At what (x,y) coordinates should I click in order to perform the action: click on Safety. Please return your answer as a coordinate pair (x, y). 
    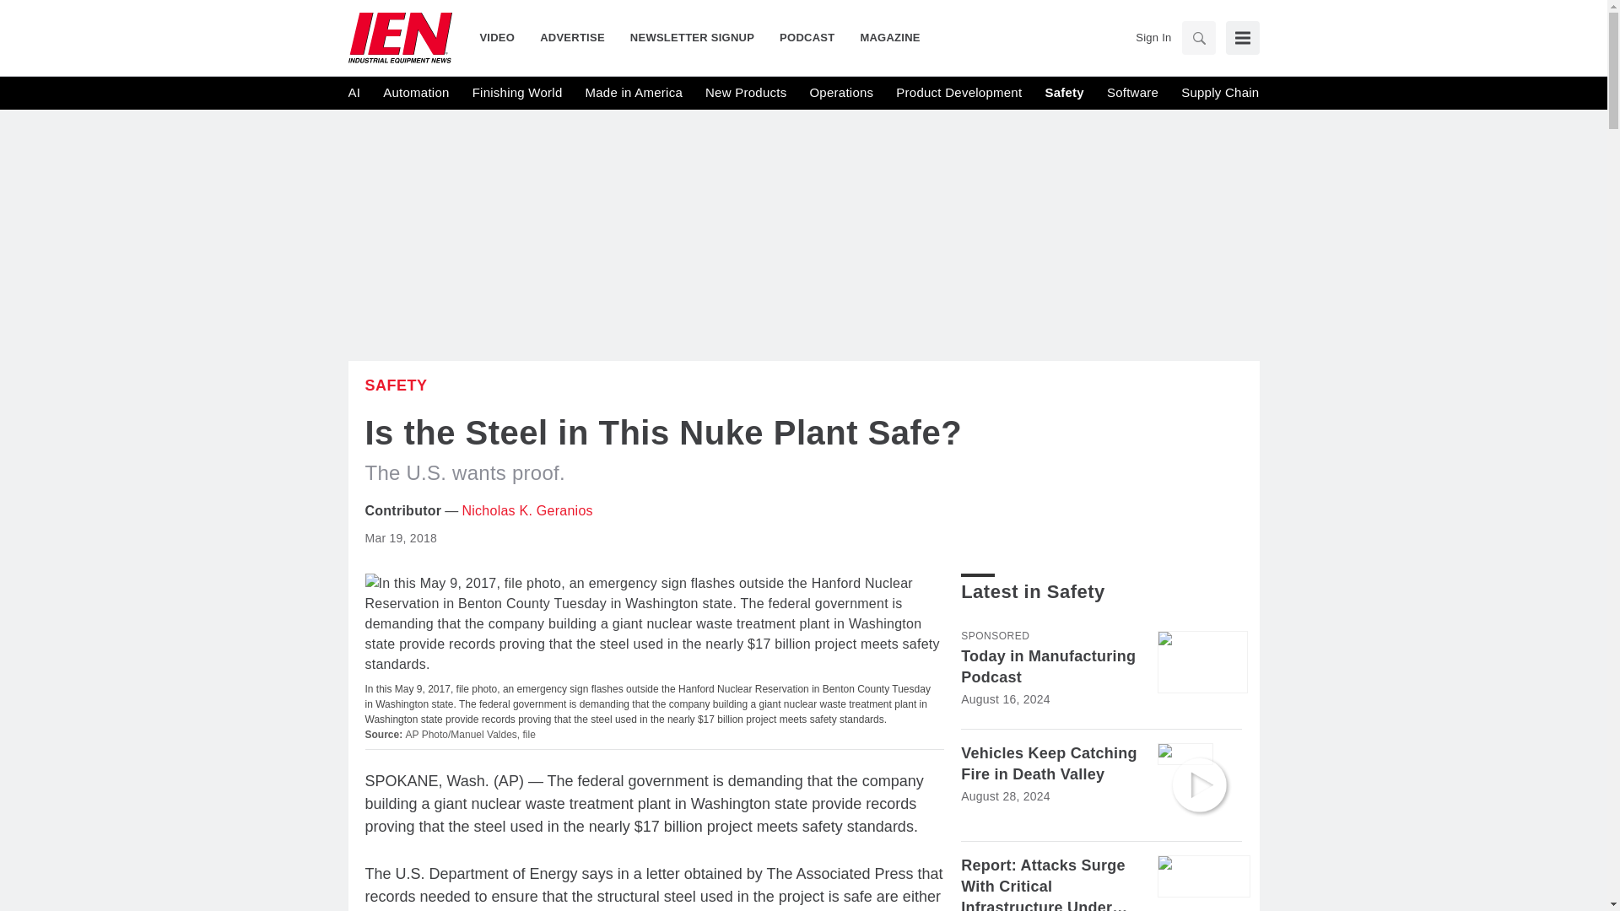
    Looking at the image, I should click on (396, 385).